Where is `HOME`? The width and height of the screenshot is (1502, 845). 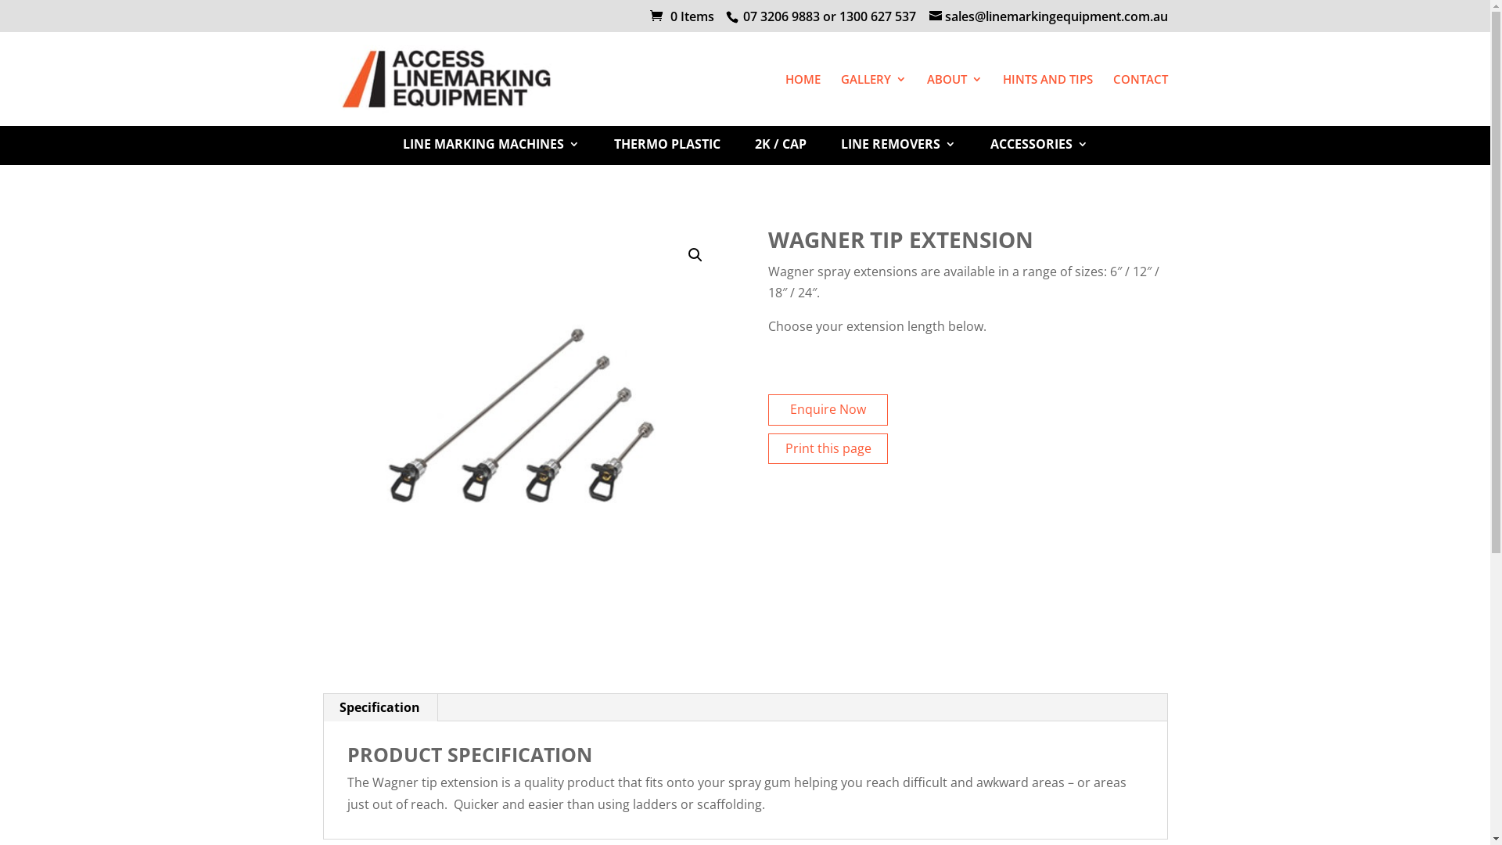
HOME is located at coordinates (803, 100).